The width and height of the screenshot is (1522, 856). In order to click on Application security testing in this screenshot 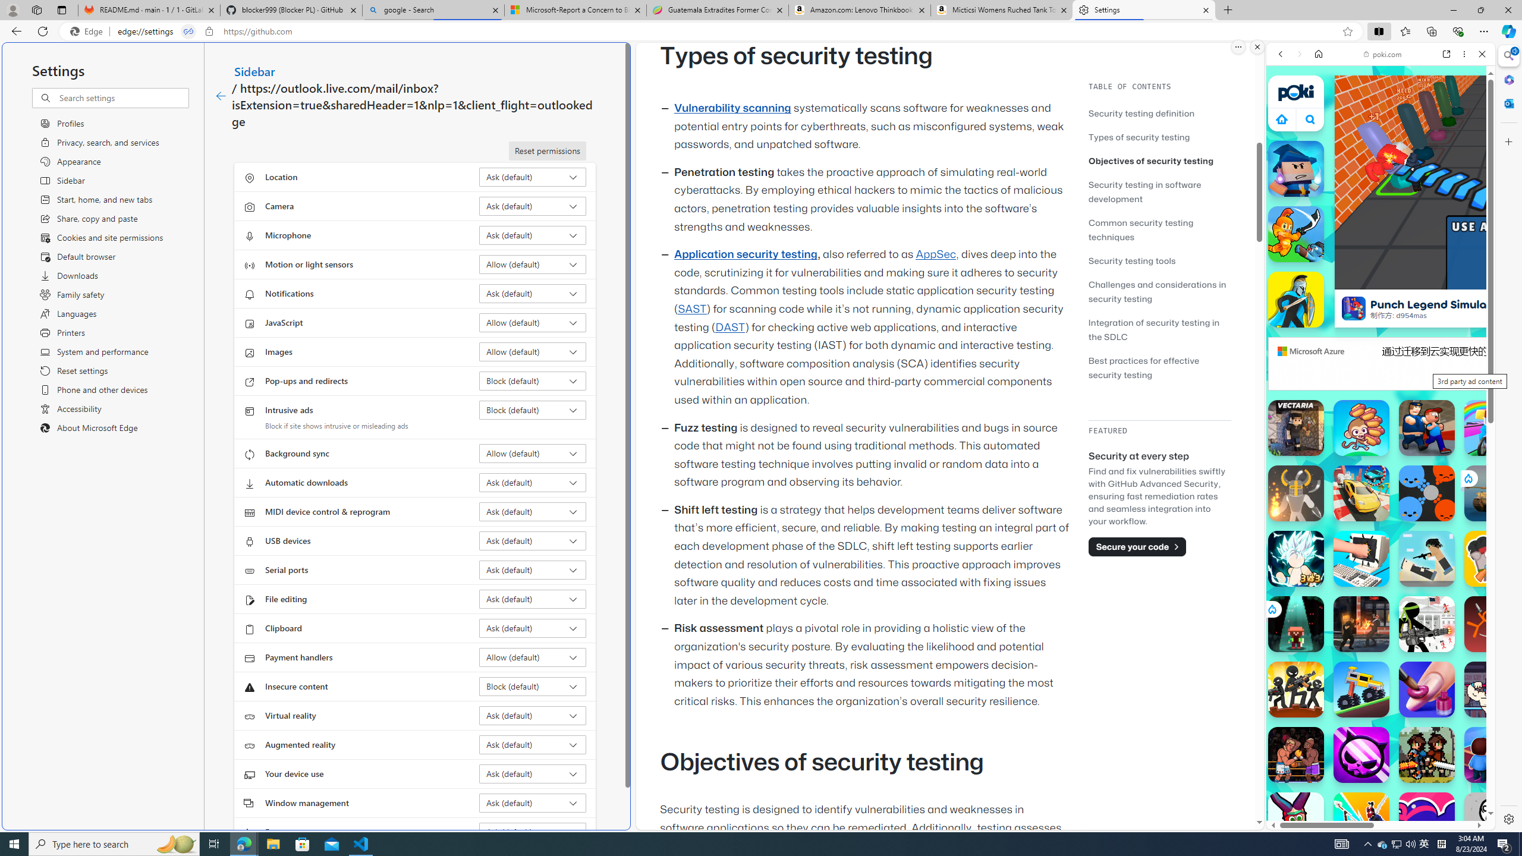, I will do `click(746, 254)`.